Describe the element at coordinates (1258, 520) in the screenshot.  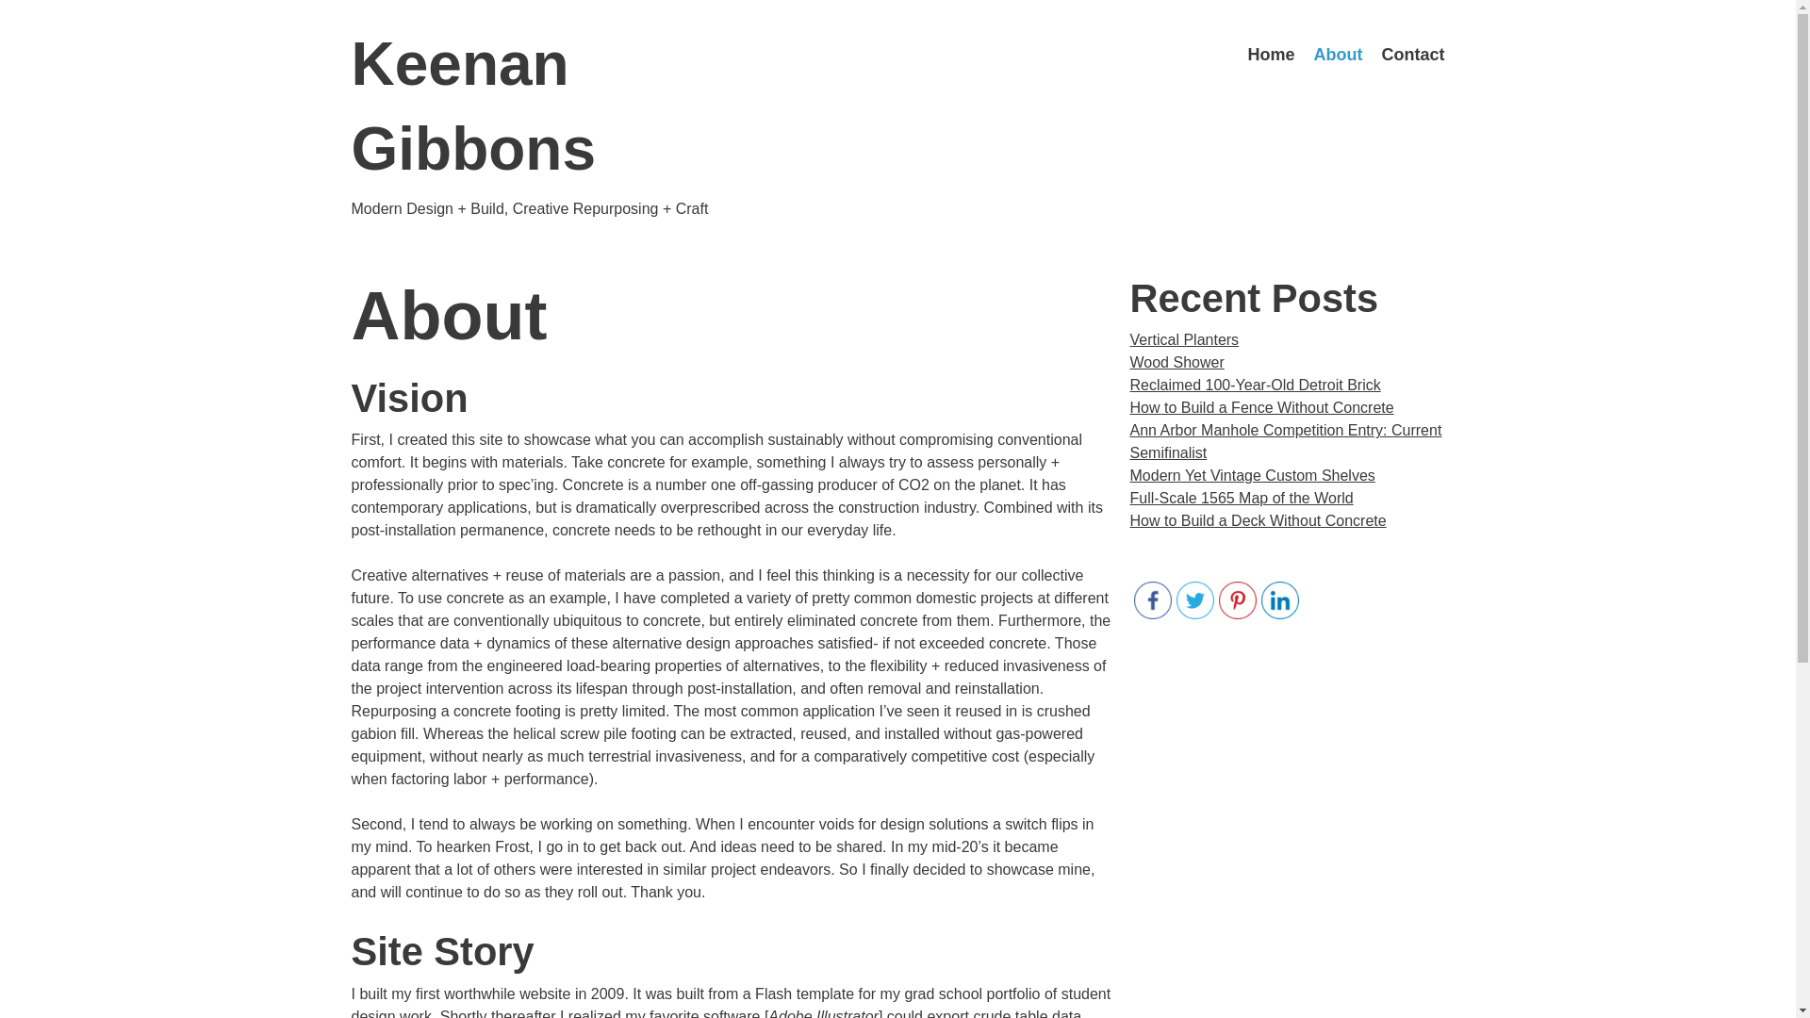
I see `How to Build a Deck Without Concrete` at that location.